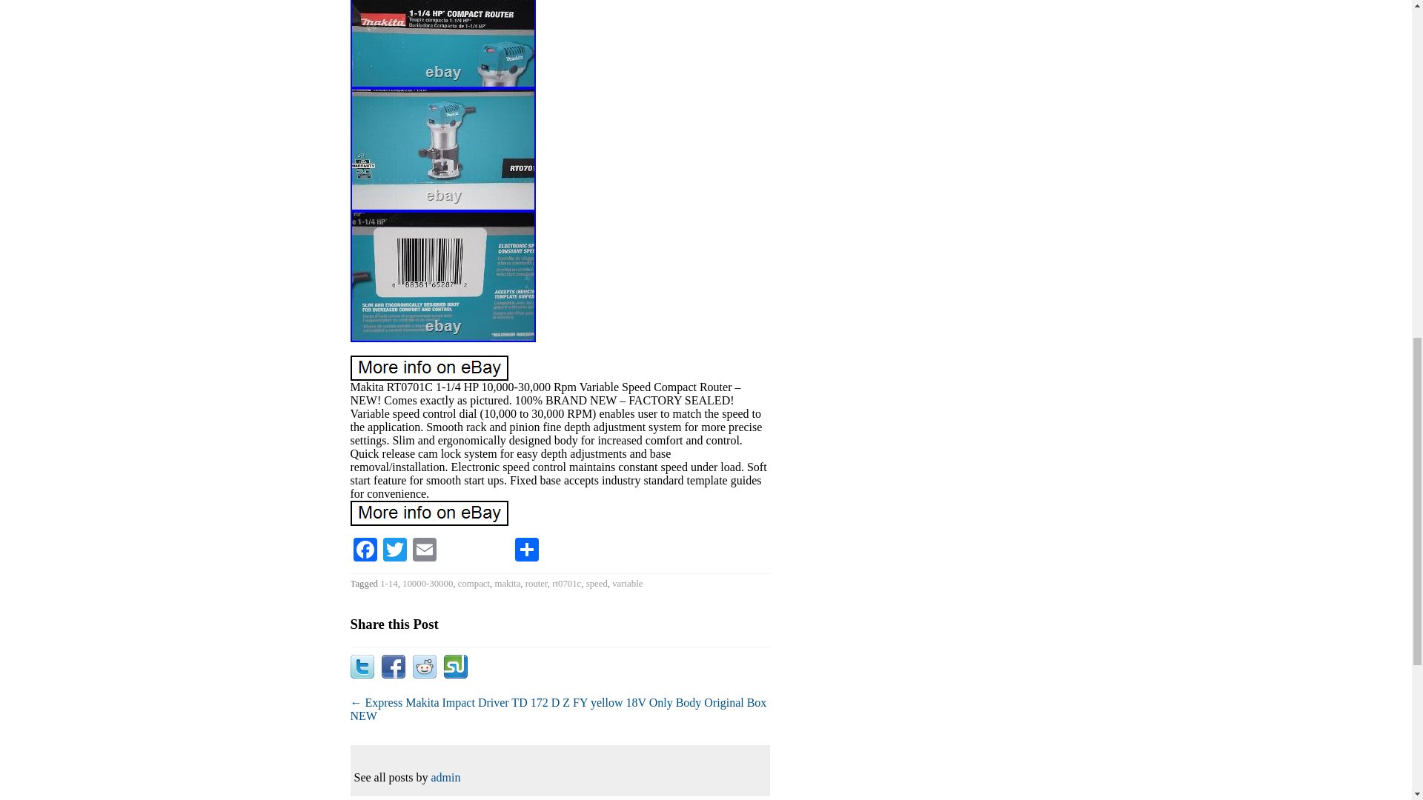 This screenshot has width=1423, height=800. Describe the element at coordinates (597, 583) in the screenshot. I see `speed` at that location.